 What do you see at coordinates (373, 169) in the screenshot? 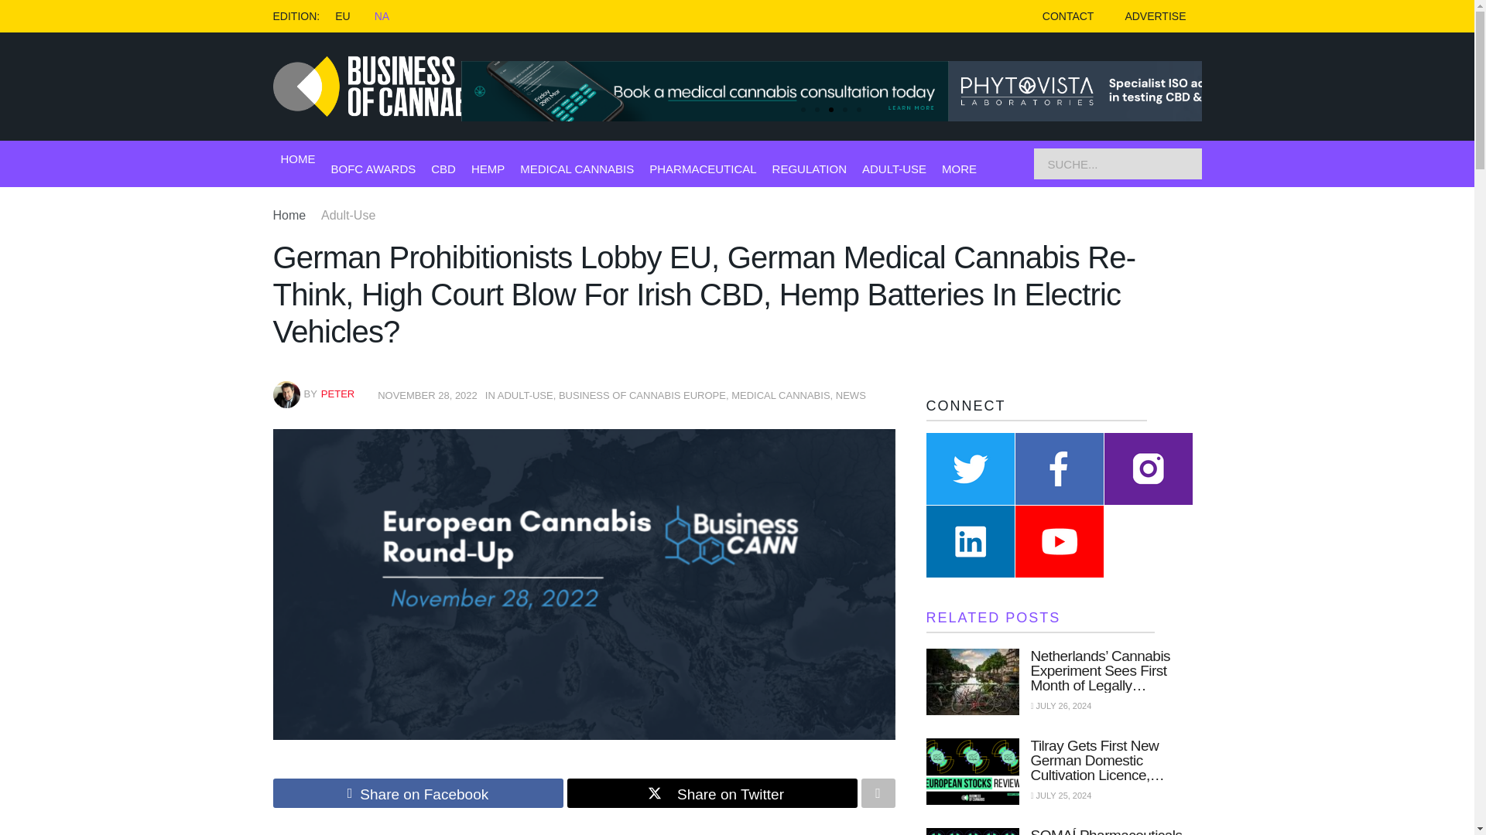
I see `BOFC AWARDS` at bounding box center [373, 169].